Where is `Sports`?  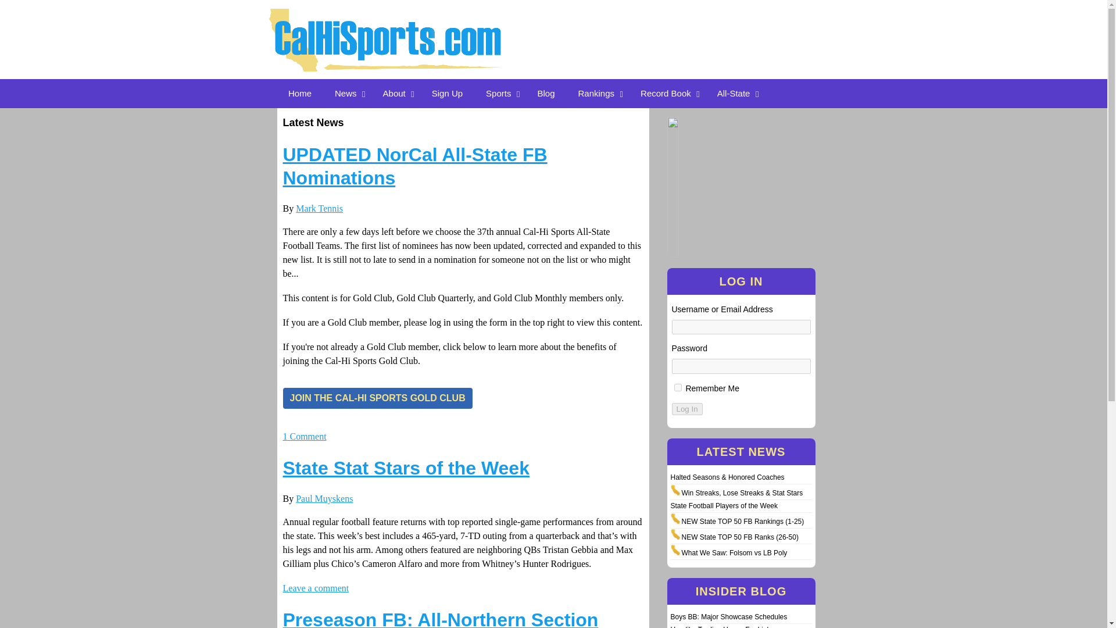 Sports is located at coordinates (500, 93).